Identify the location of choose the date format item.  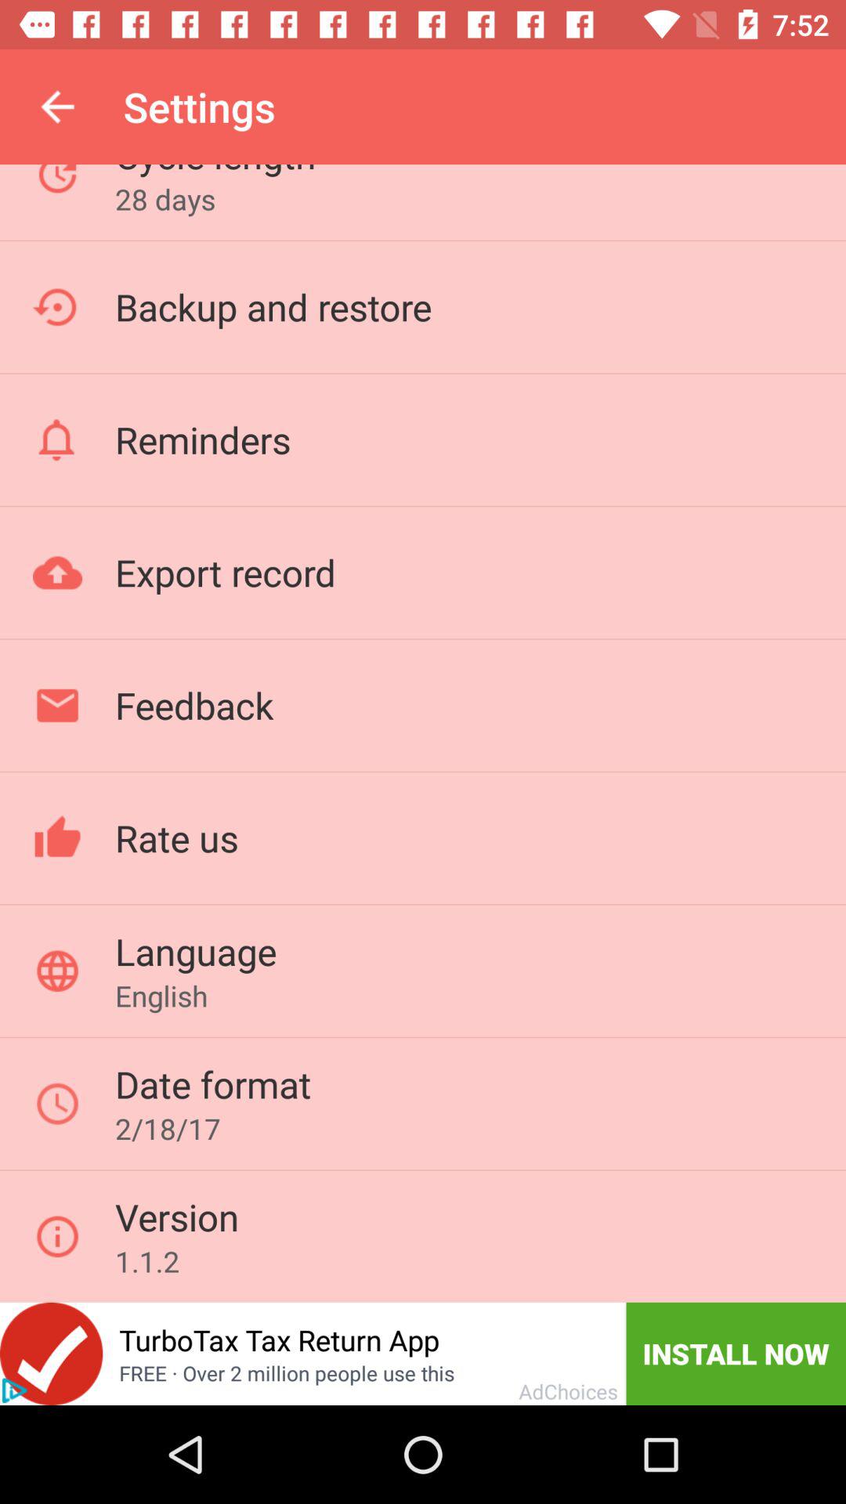
(213, 1084).